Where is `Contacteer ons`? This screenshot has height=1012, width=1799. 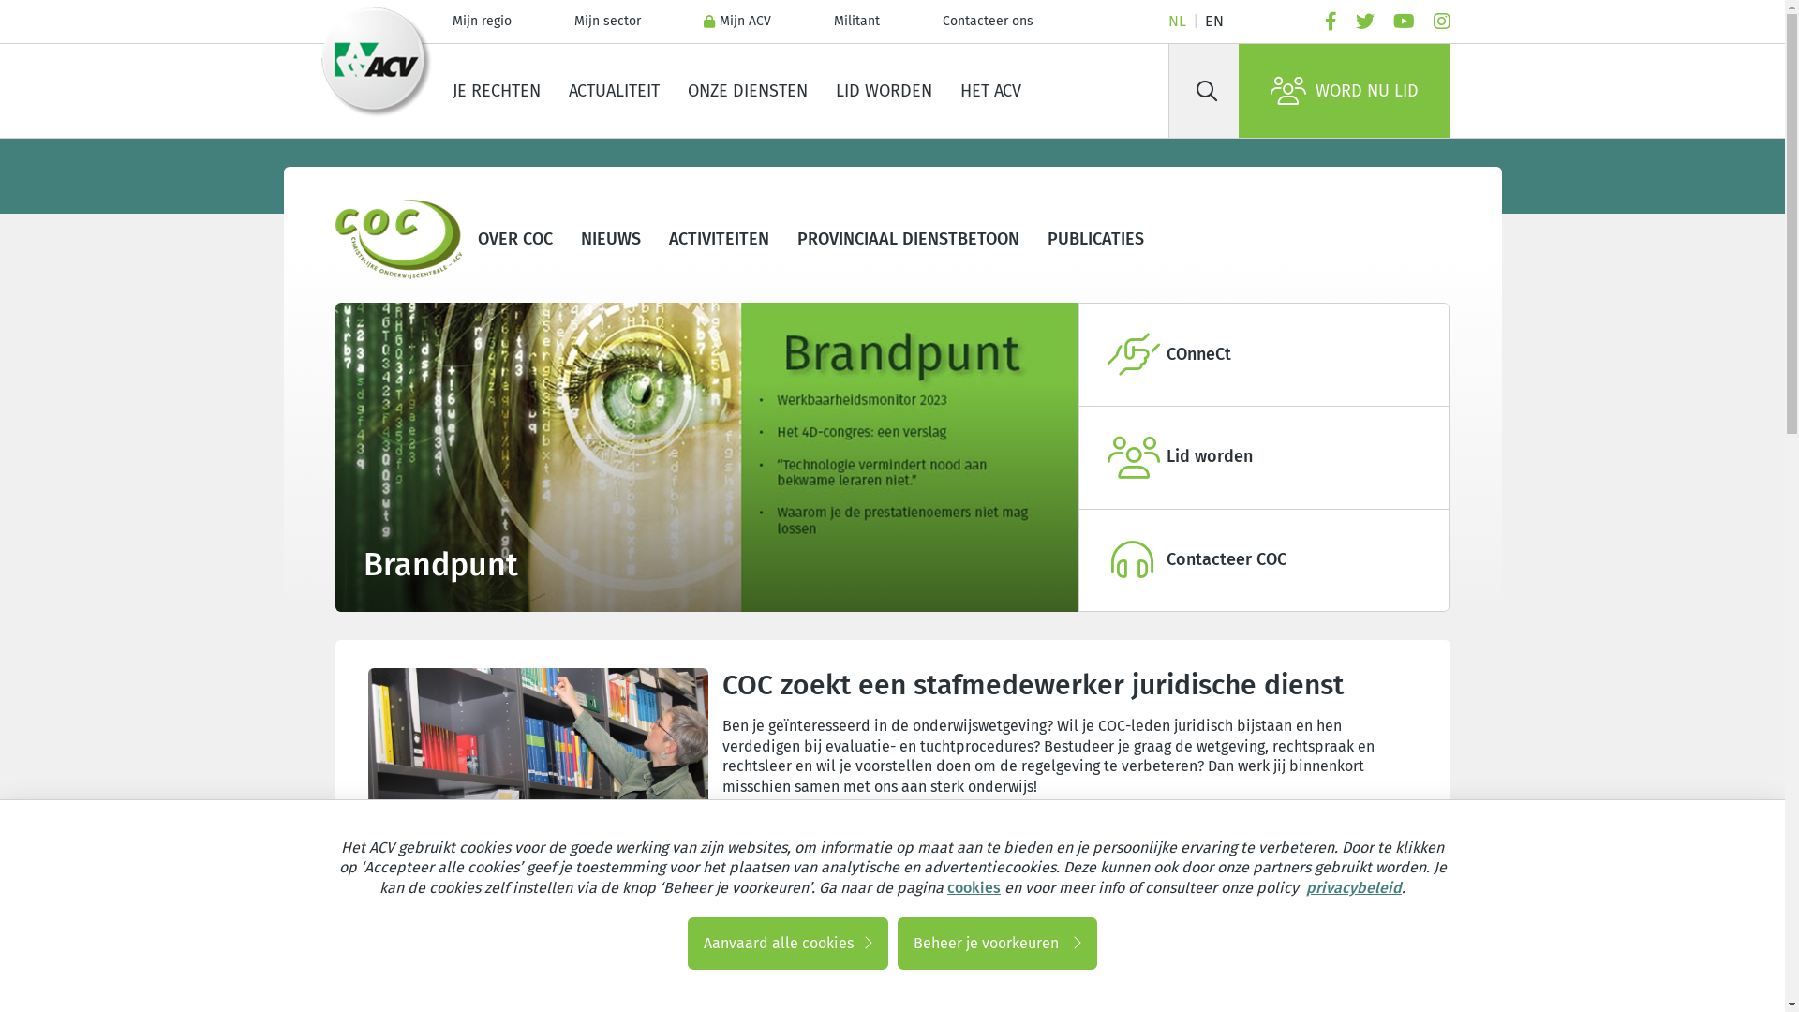 Contacteer ons is located at coordinates (988, 22).